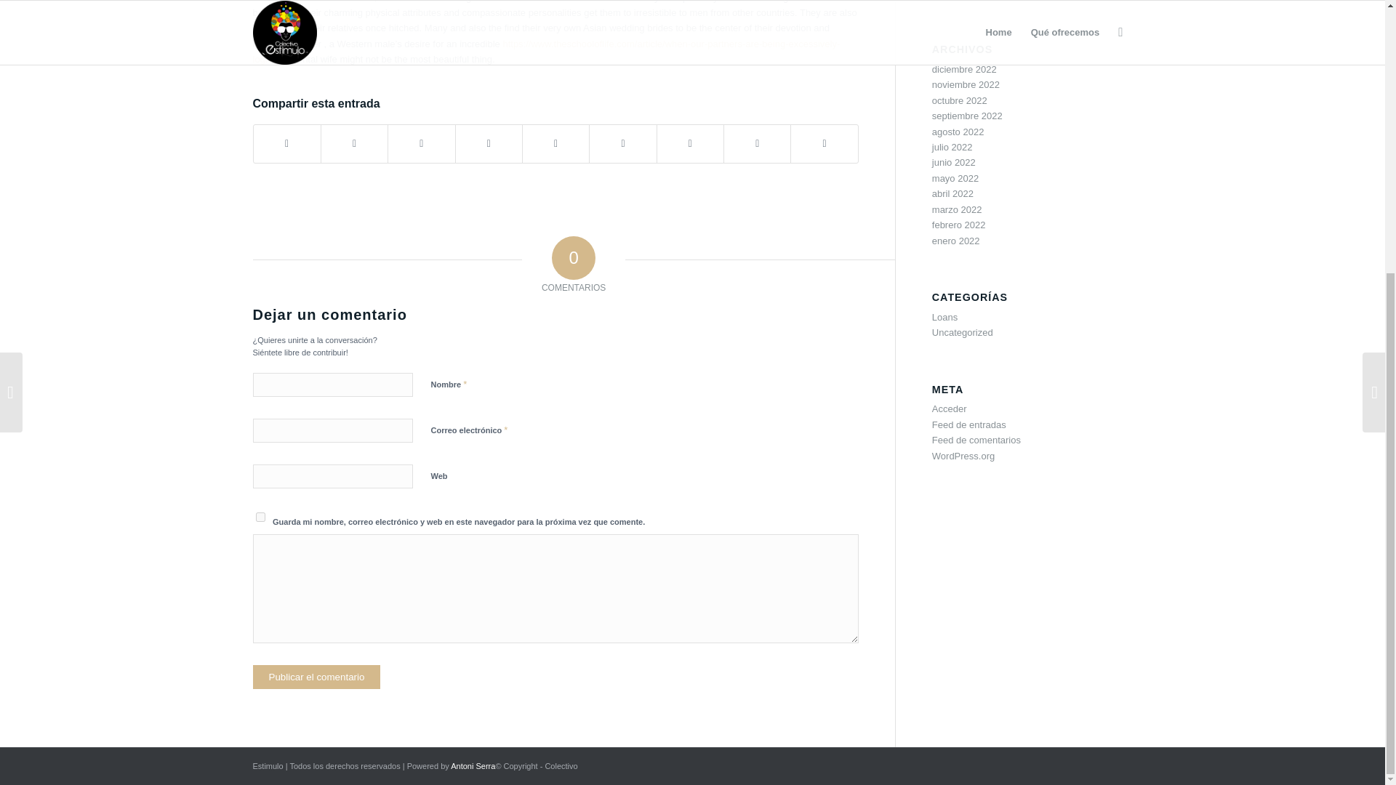 This screenshot has width=1396, height=785. What do you see at coordinates (966, 84) in the screenshot?
I see `noviembre 2022` at bounding box center [966, 84].